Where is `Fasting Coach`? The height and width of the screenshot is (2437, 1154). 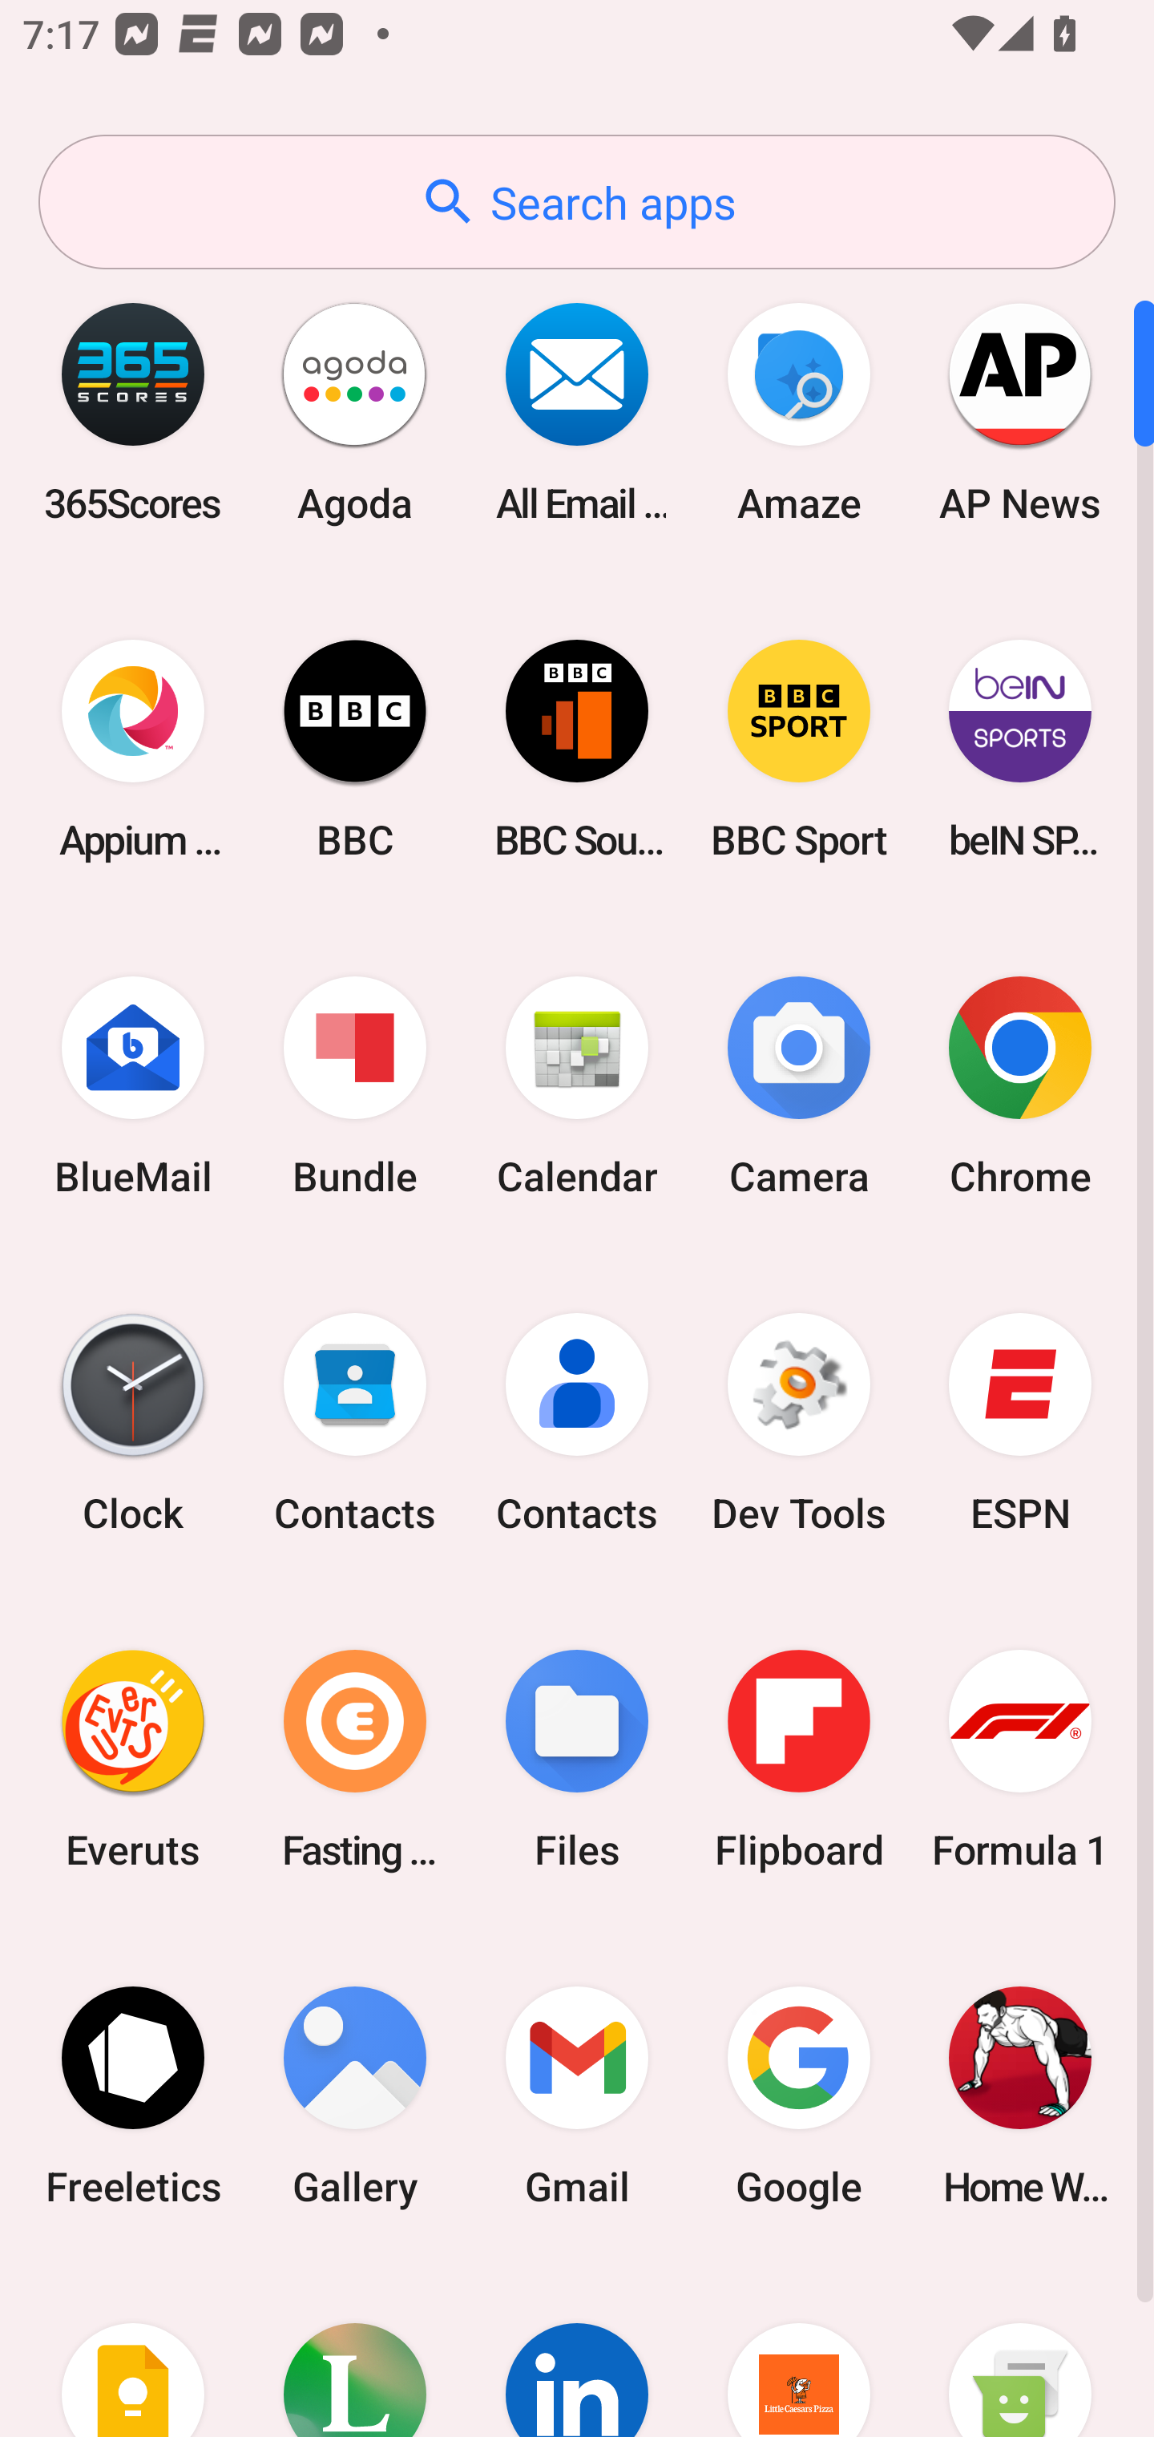 Fasting Coach is located at coordinates (355, 1759).